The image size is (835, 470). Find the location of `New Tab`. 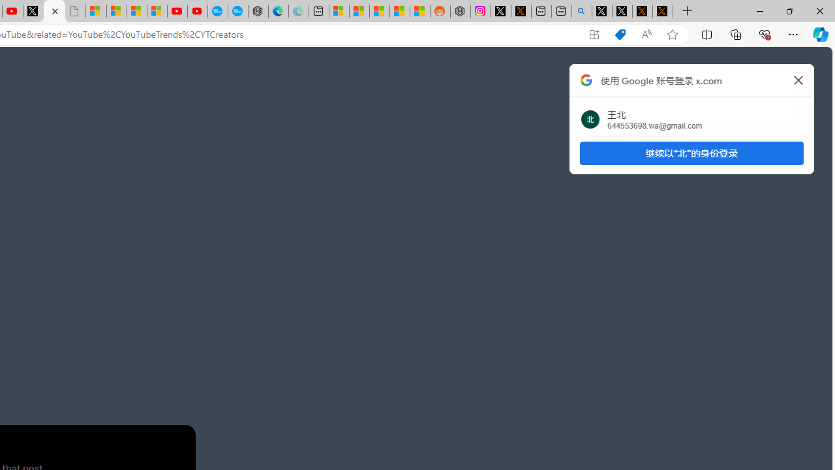

New Tab is located at coordinates (687, 12).